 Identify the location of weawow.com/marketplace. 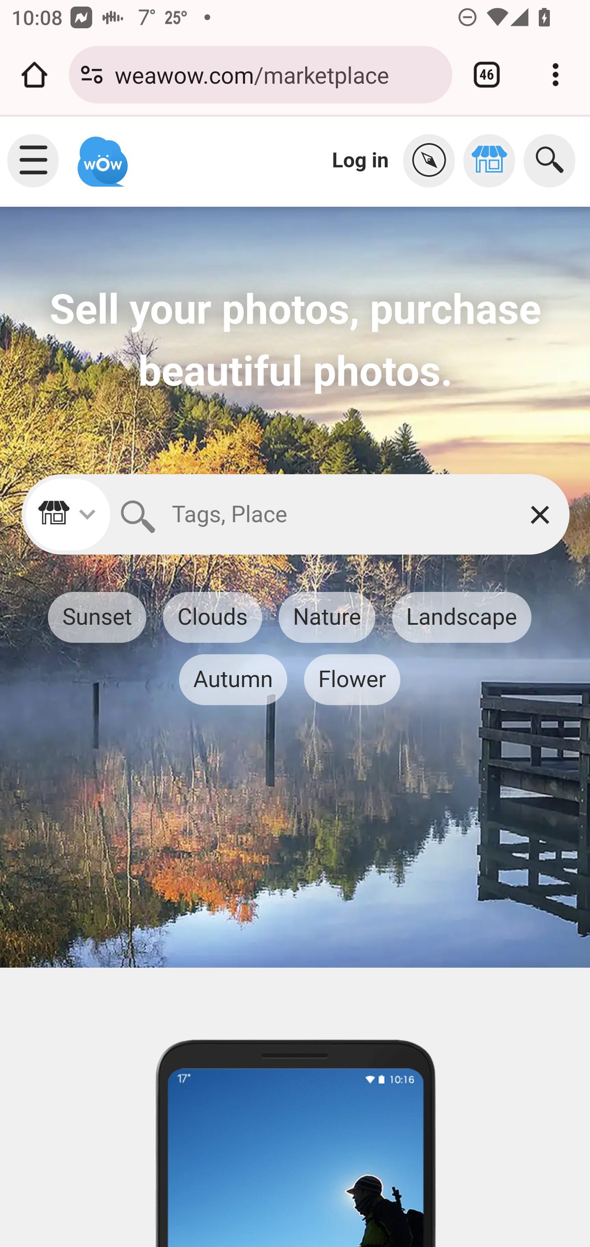
(277, 74).